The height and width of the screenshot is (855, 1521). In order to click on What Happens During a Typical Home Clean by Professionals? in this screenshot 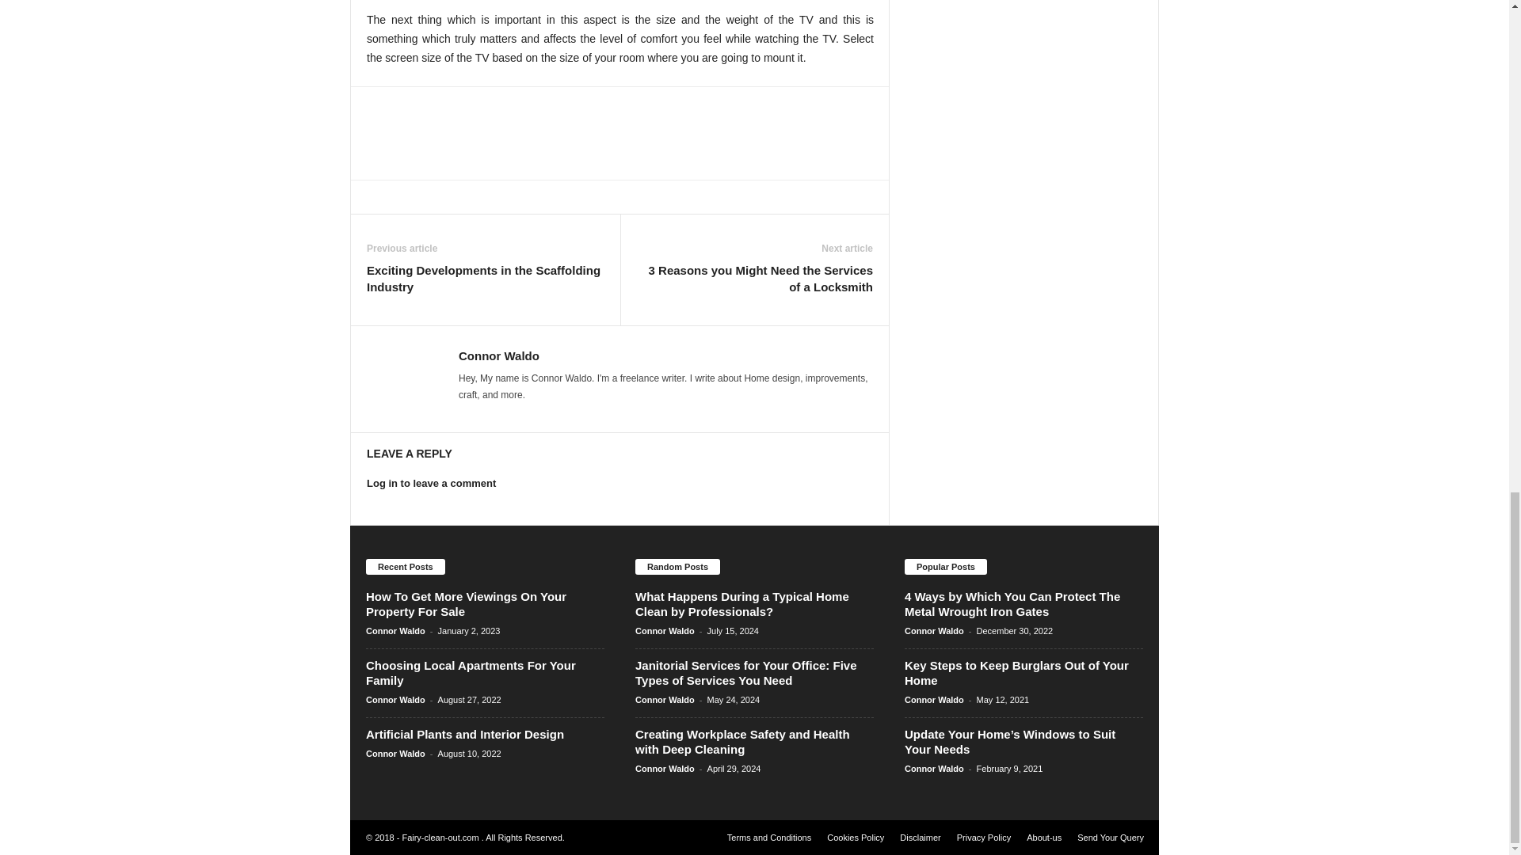, I will do `click(741, 603)`.